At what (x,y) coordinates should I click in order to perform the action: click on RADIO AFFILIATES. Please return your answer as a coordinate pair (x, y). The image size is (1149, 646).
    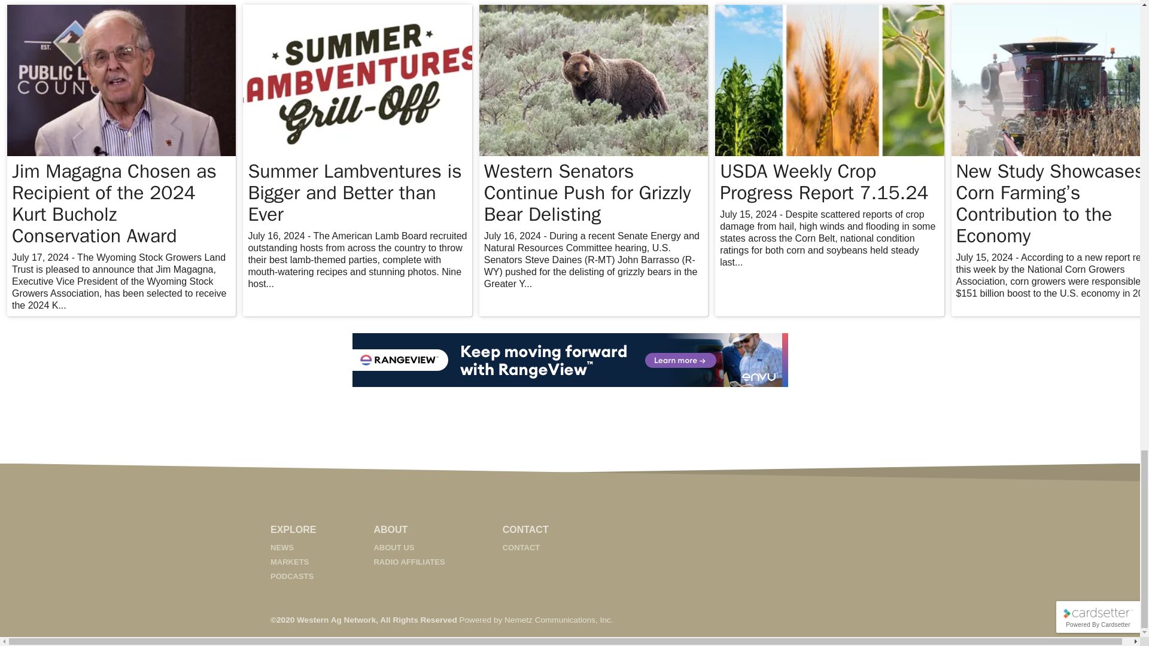
    Looking at the image, I should click on (409, 562).